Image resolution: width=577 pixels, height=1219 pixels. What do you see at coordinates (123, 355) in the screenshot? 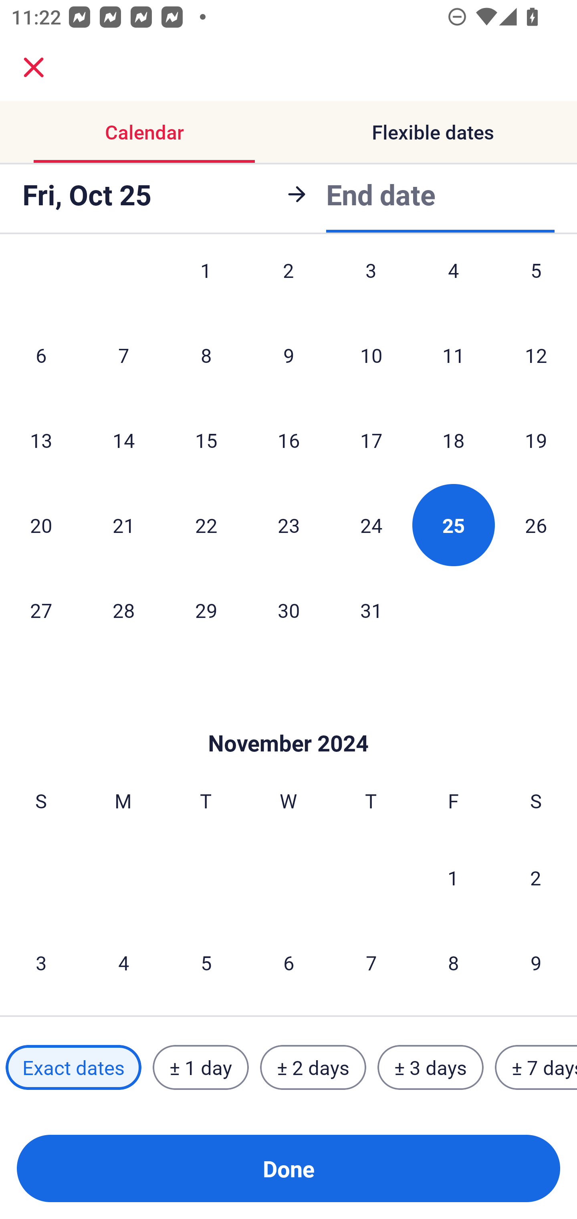
I see `7 Monday, October 7, 2024` at bounding box center [123, 355].